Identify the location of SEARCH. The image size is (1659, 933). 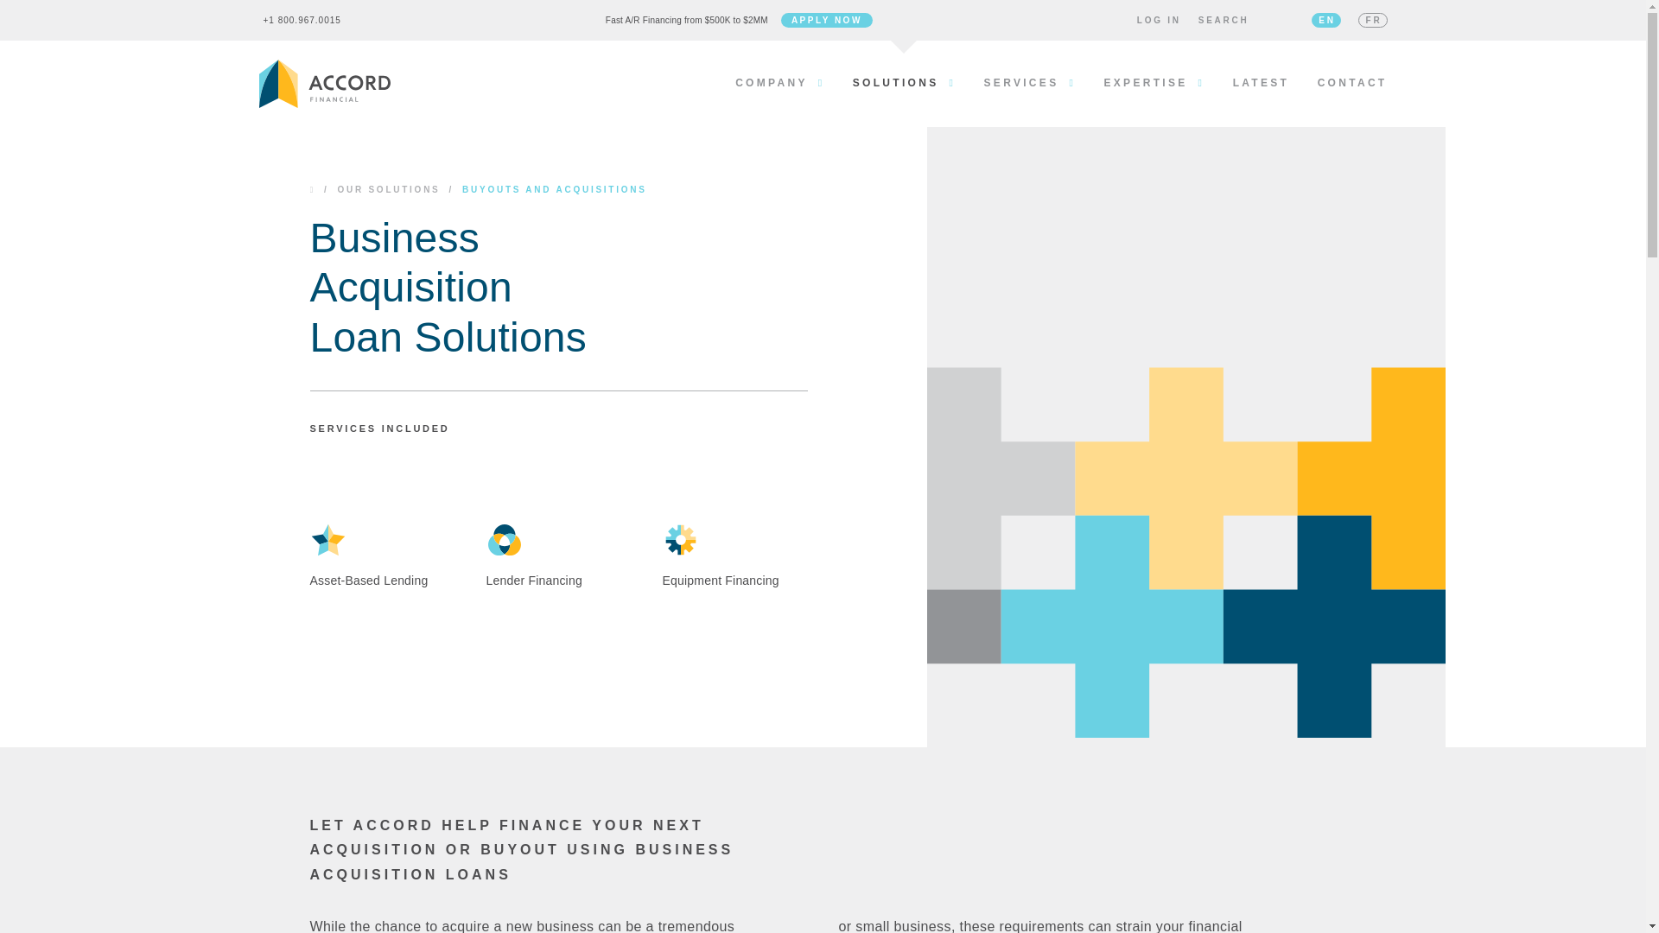
(1224, 21).